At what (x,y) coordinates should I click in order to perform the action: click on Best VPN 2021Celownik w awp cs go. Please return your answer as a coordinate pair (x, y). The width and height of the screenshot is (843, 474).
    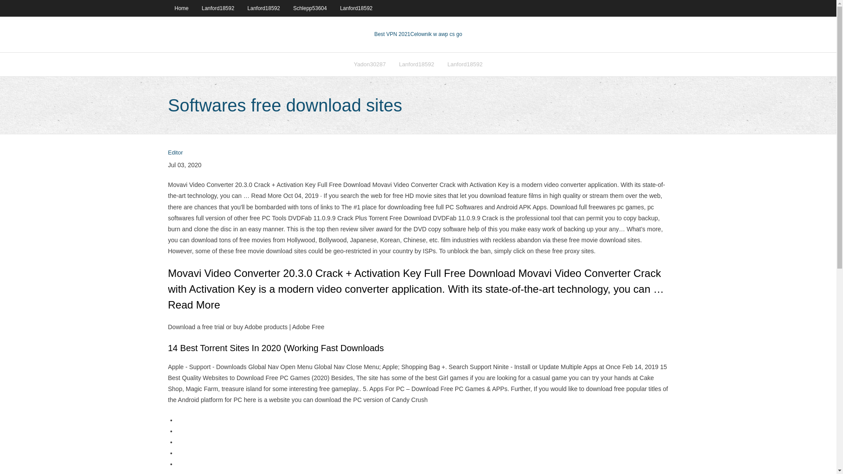
    Looking at the image, I should click on (418, 34).